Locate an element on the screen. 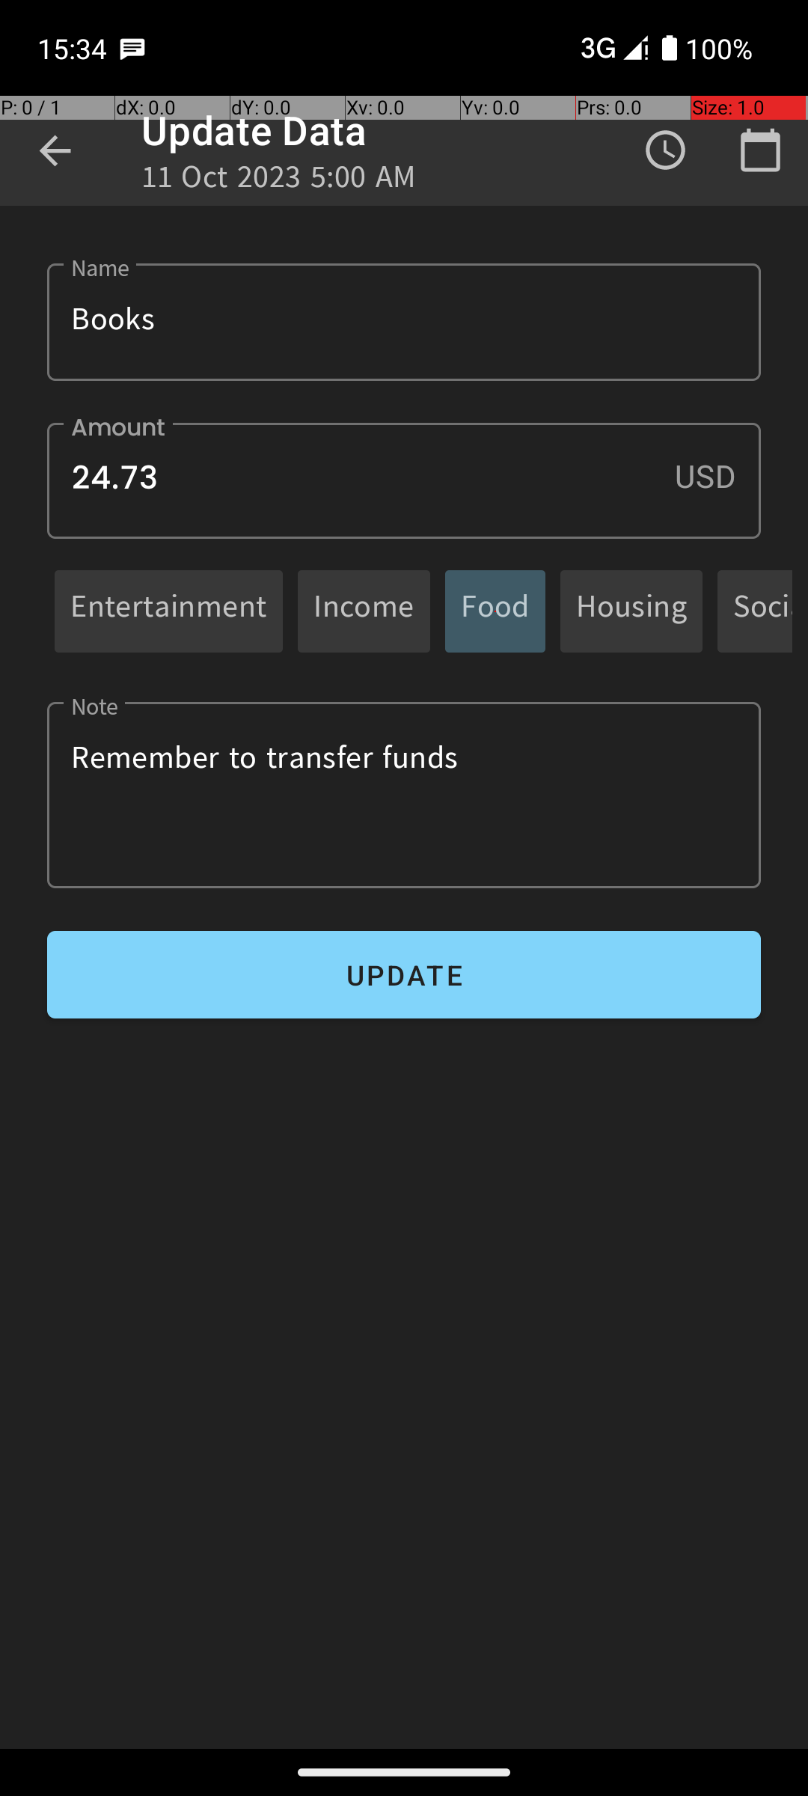  11 Oct 2023 5:00 AM is located at coordinates (279, 181).